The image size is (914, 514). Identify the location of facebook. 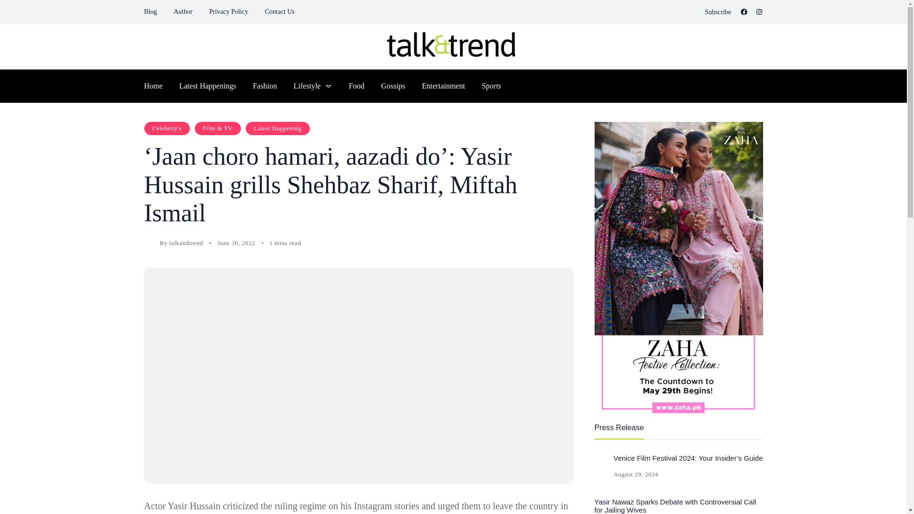
(744, 12).